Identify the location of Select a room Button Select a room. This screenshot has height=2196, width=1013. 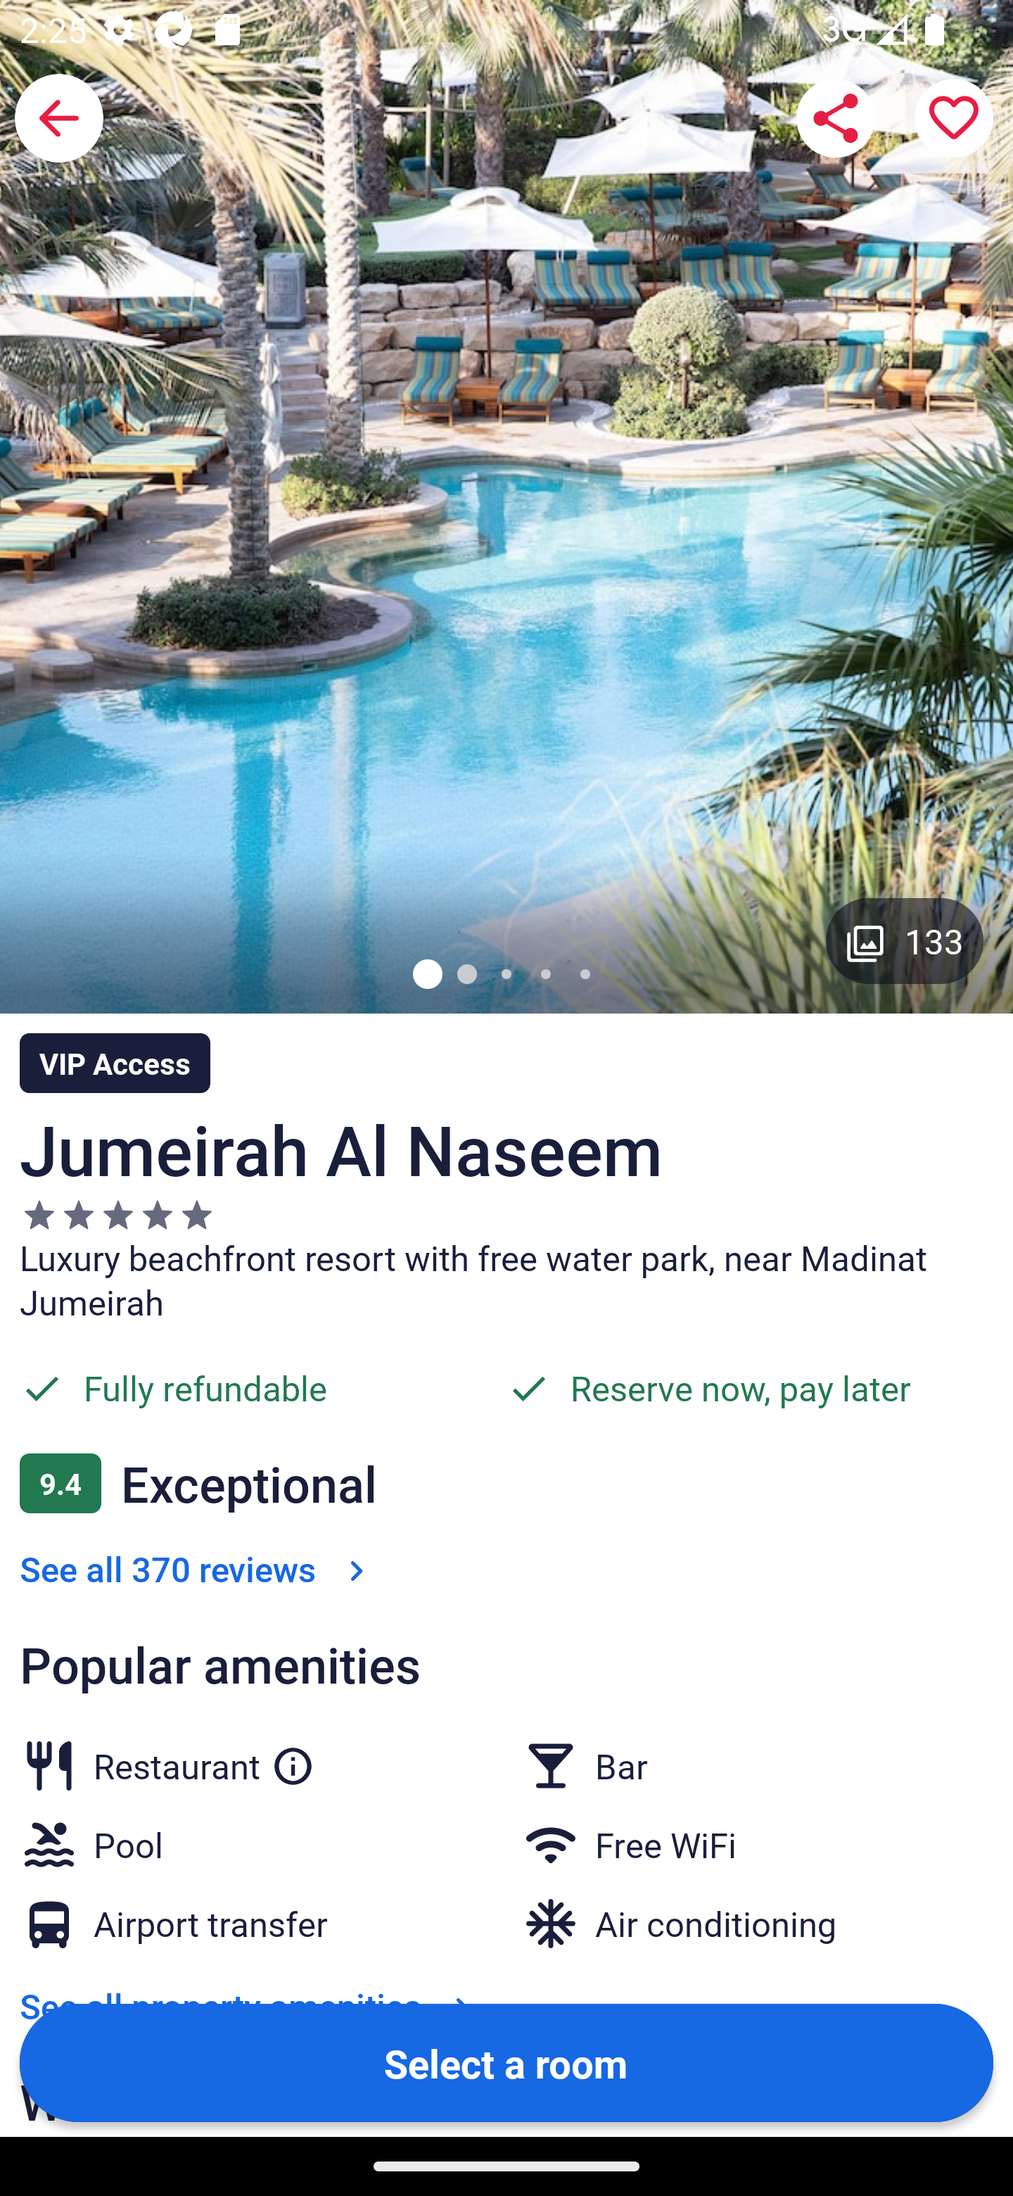
(507, 2062).